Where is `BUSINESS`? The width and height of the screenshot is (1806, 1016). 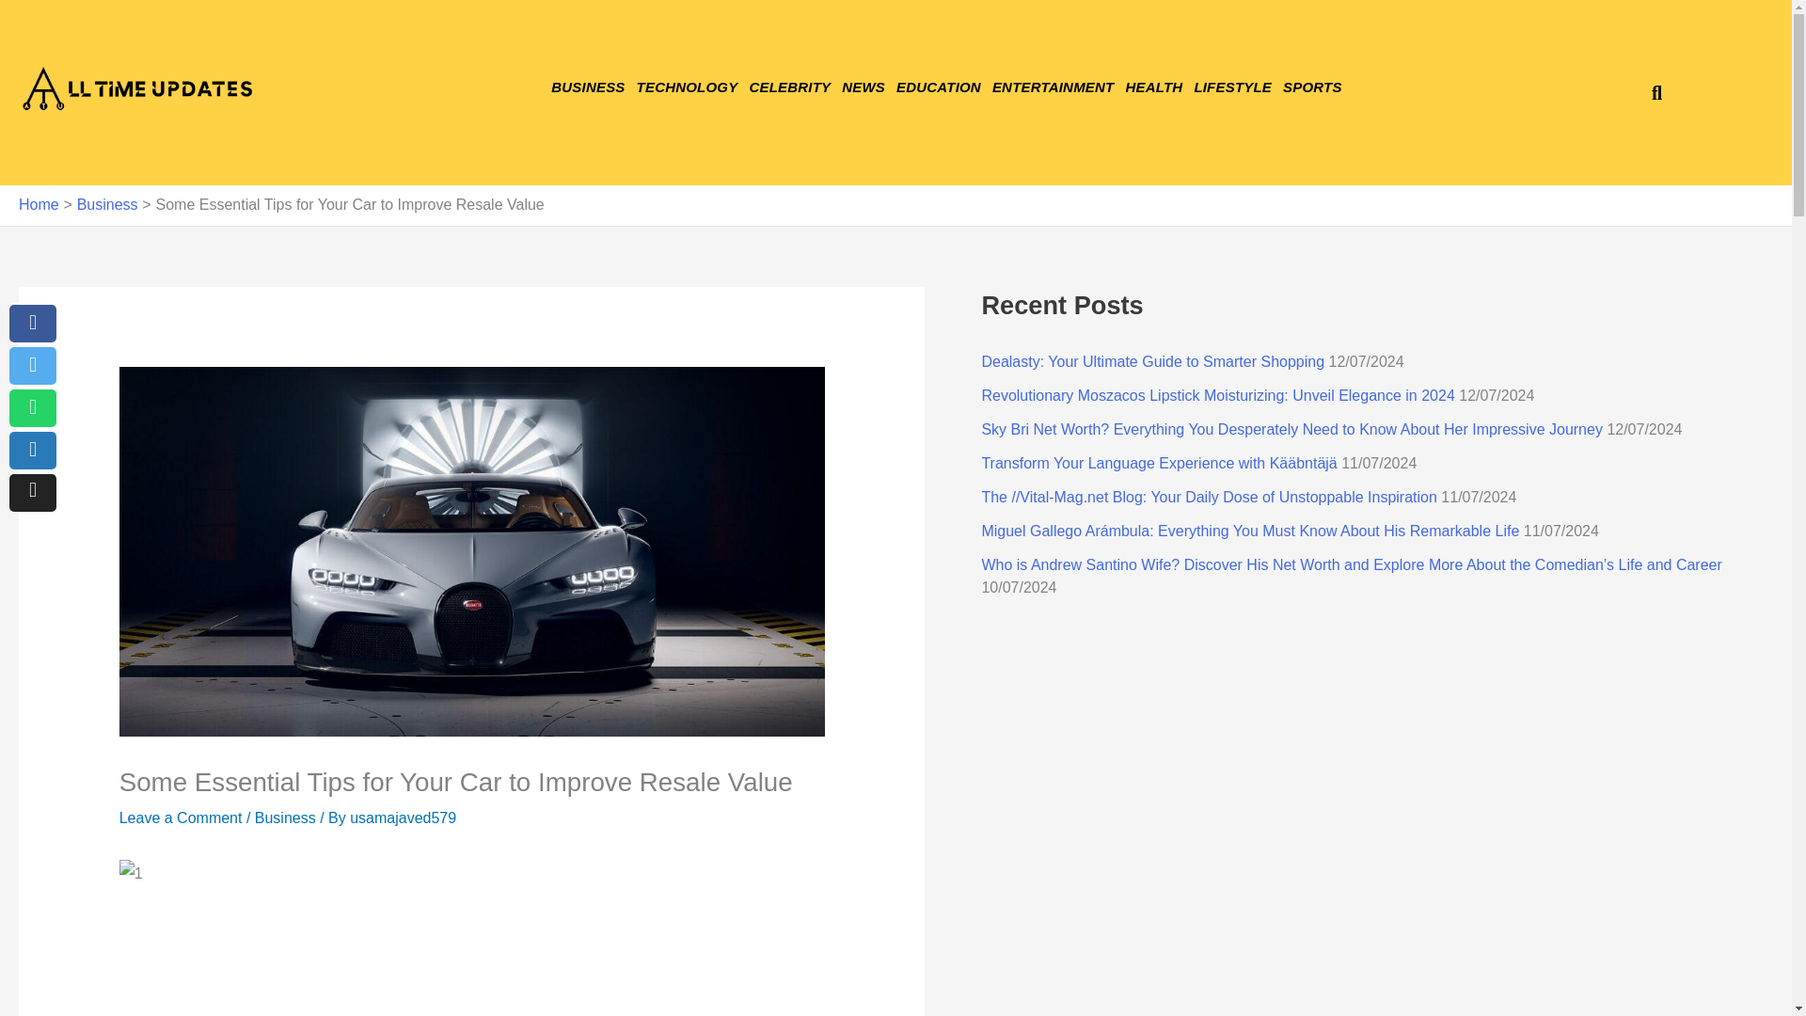 BUSINESS is located at coordinates (587, 87).